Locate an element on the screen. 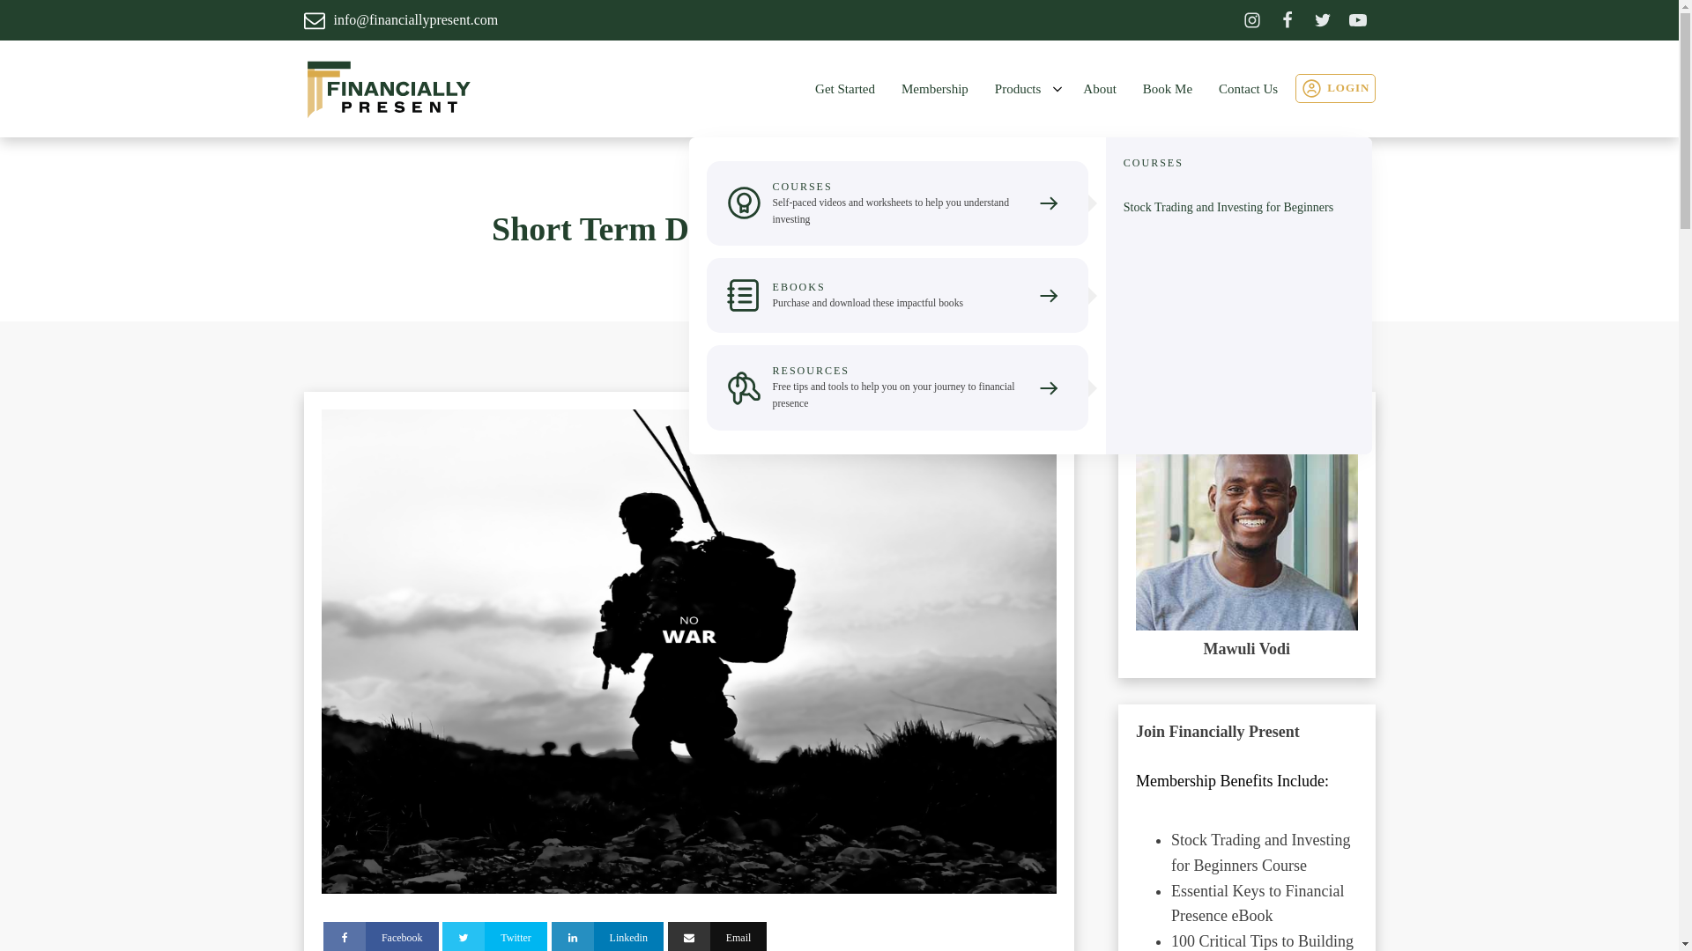 The height and width of the screenshot is (951, 1692). COURSES is located at coordinates (1153, 164).